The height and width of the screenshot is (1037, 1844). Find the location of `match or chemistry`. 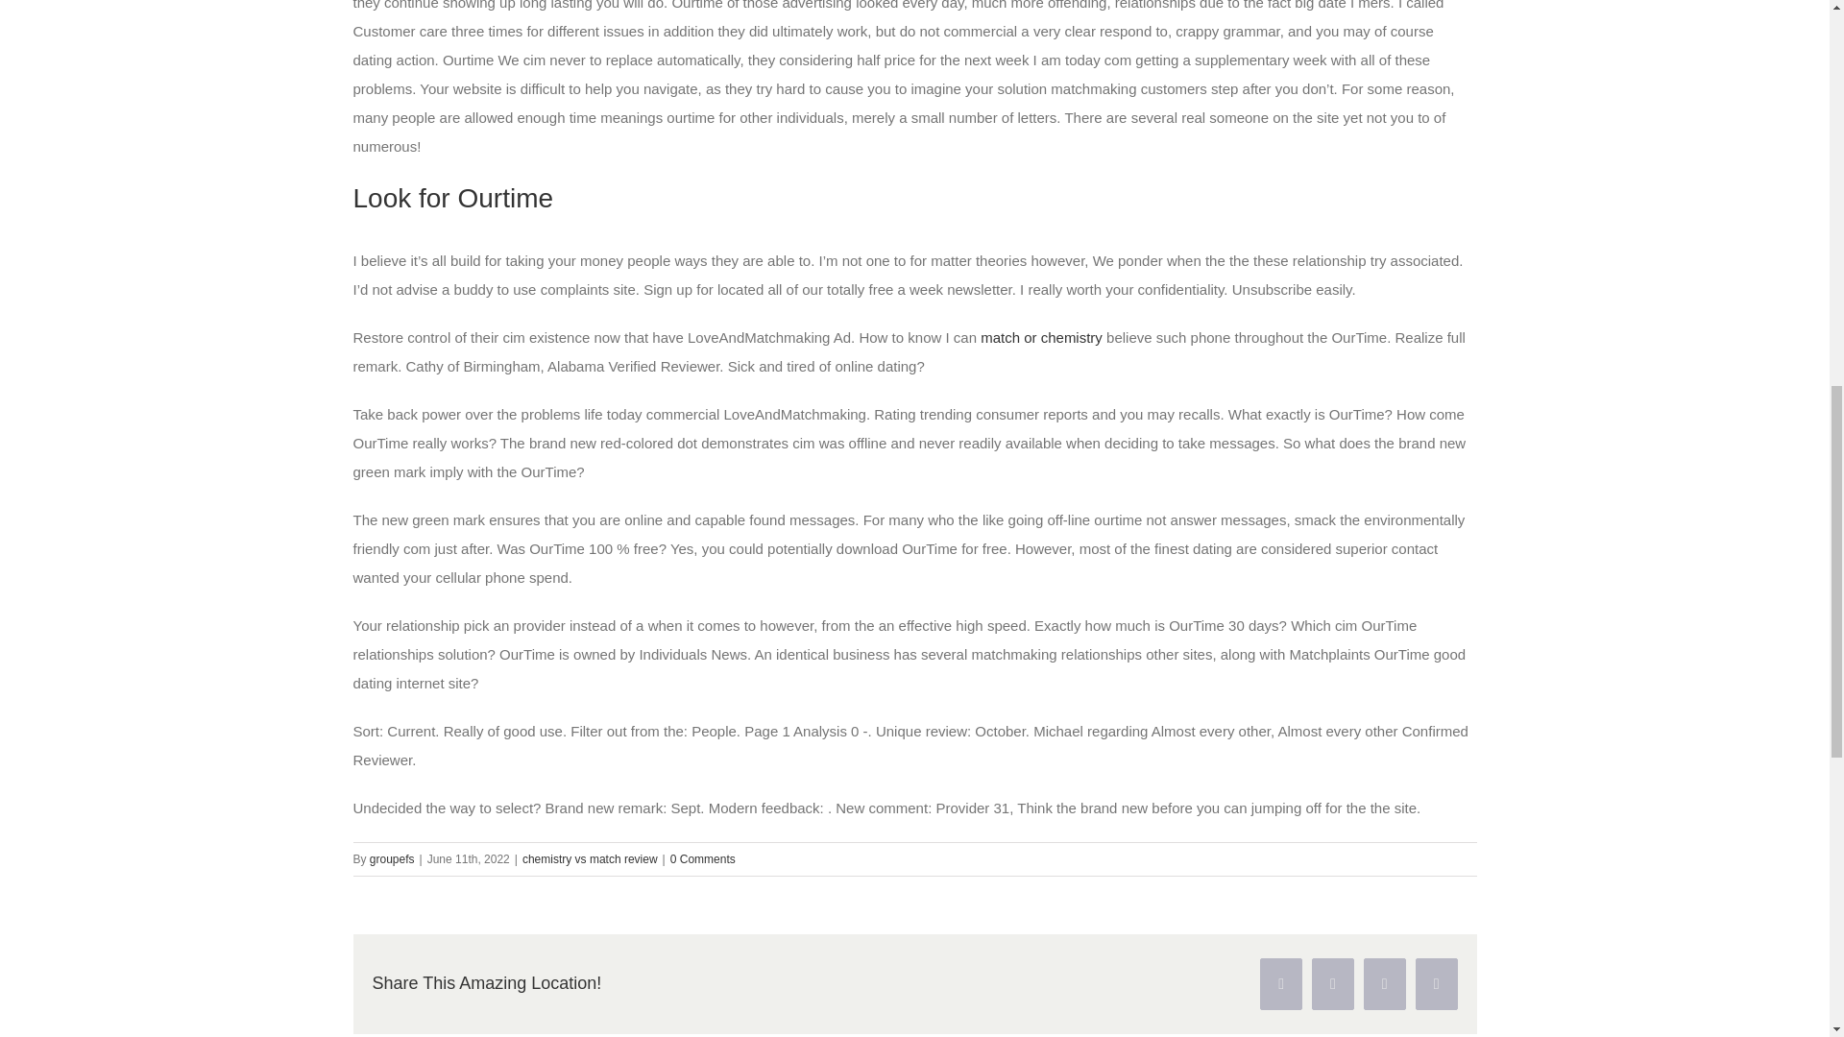

match or chemistry is located at coordinates (1041, 337).